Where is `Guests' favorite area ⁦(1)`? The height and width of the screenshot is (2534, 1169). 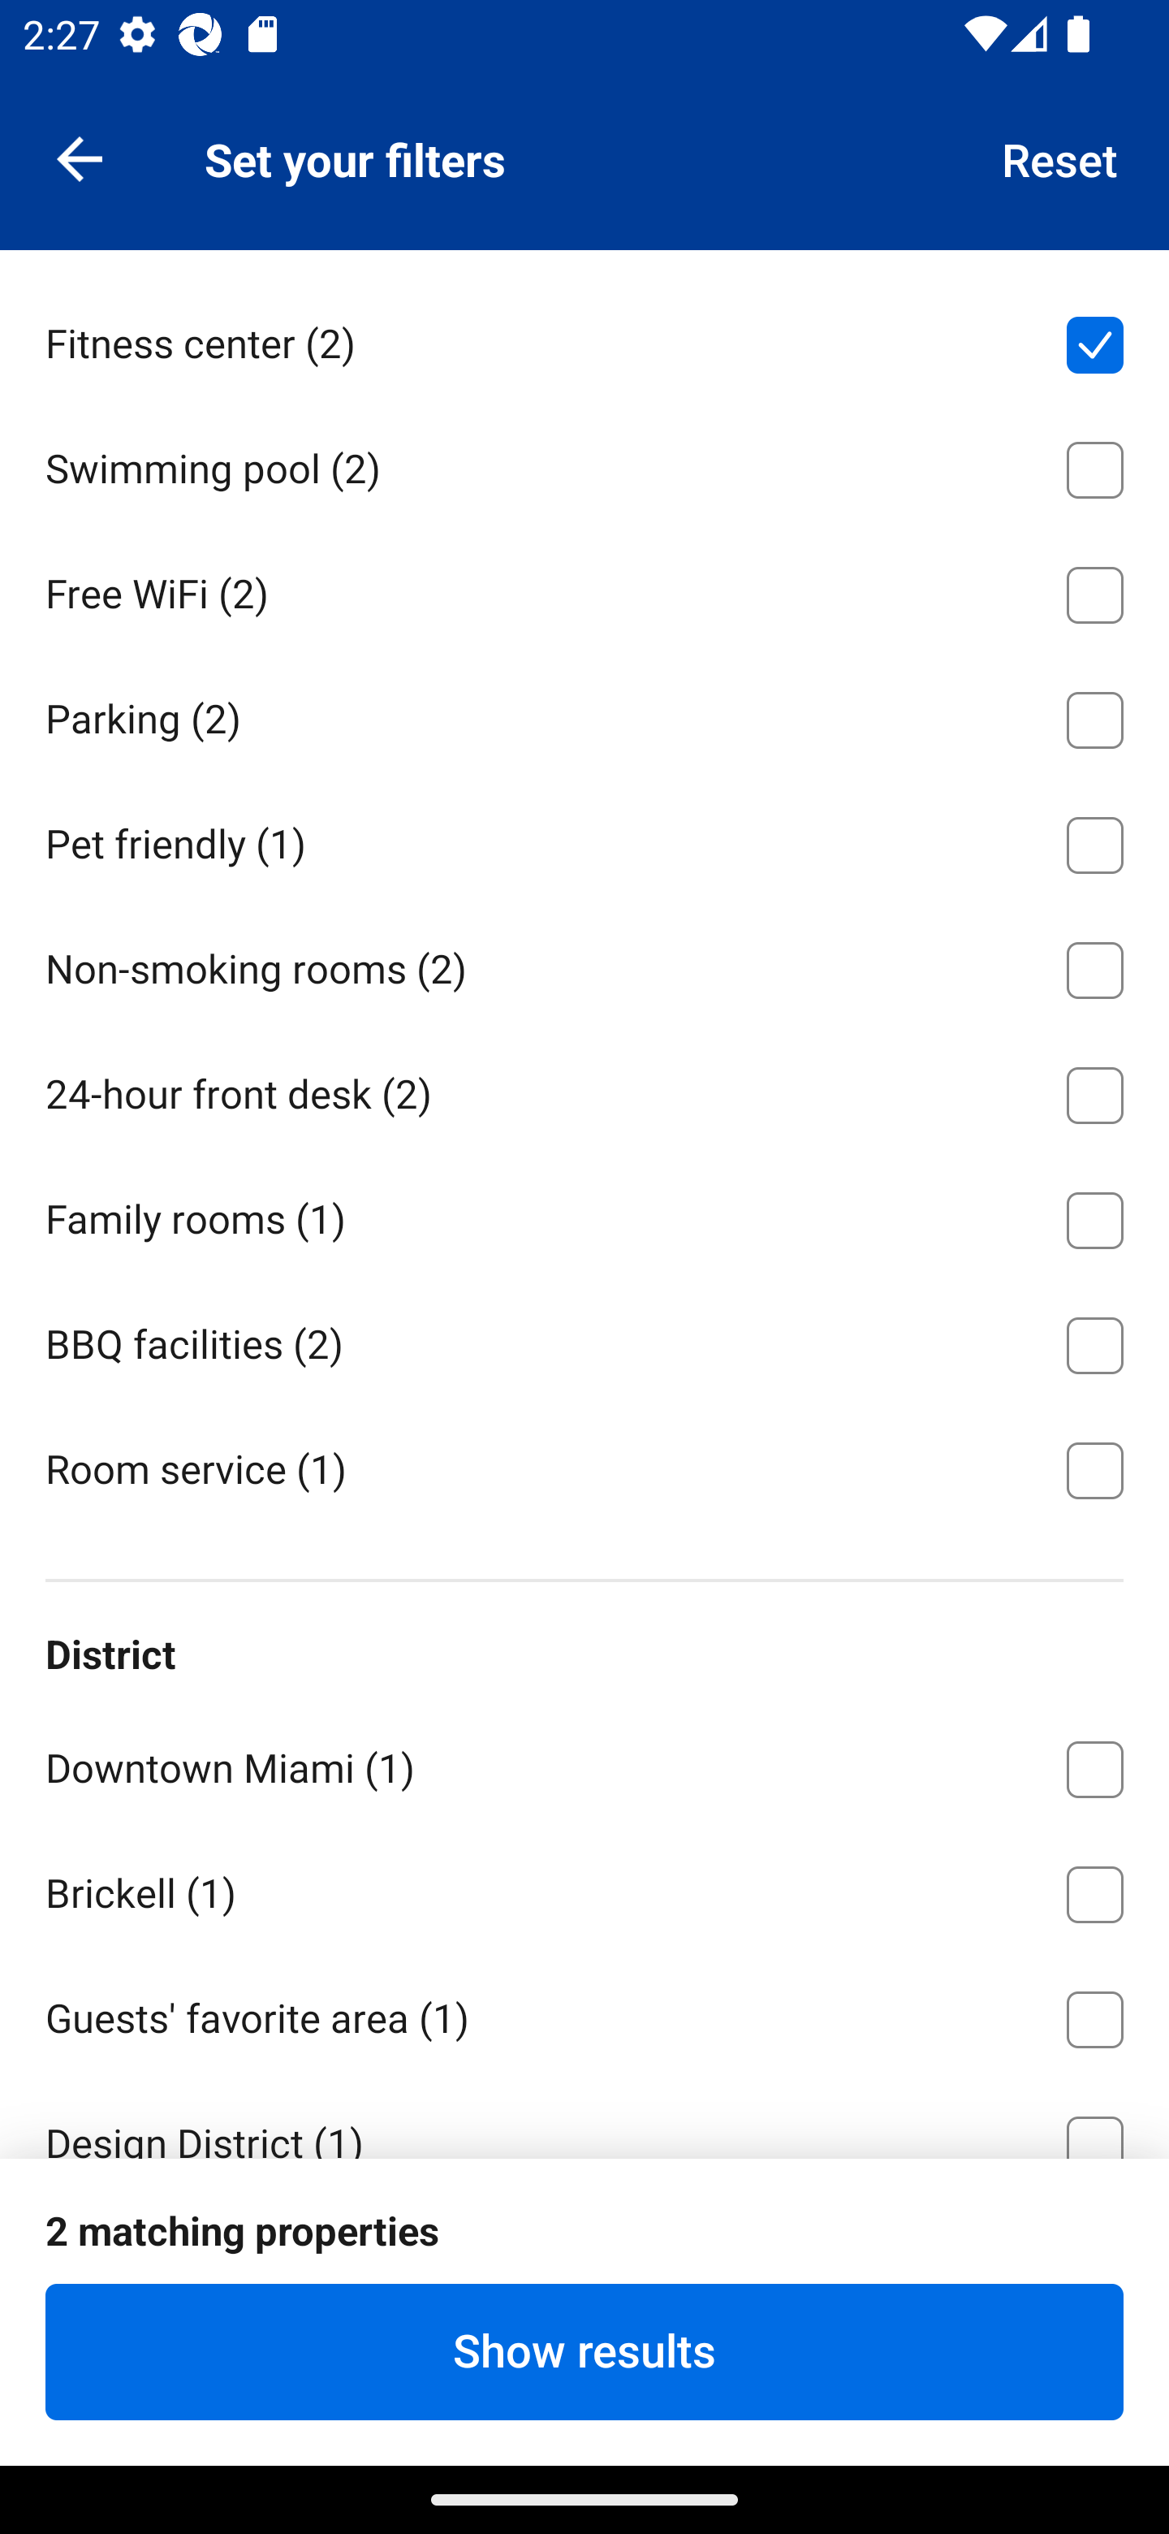 Guests' favorite area ⁦(1) is located at coordinates (584, 2014).